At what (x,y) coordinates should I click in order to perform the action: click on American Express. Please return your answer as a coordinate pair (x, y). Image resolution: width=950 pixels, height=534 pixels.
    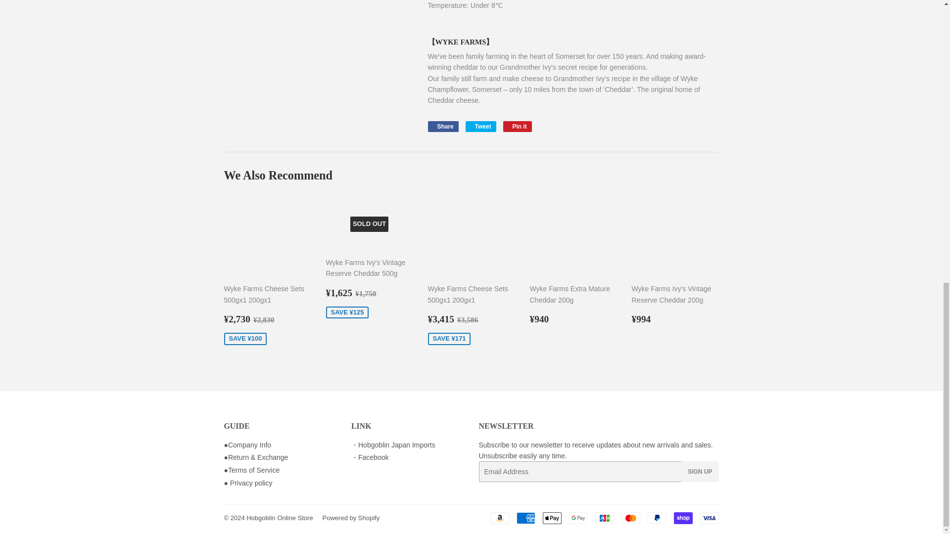
    Looking at the image, I should click on (526, 518).